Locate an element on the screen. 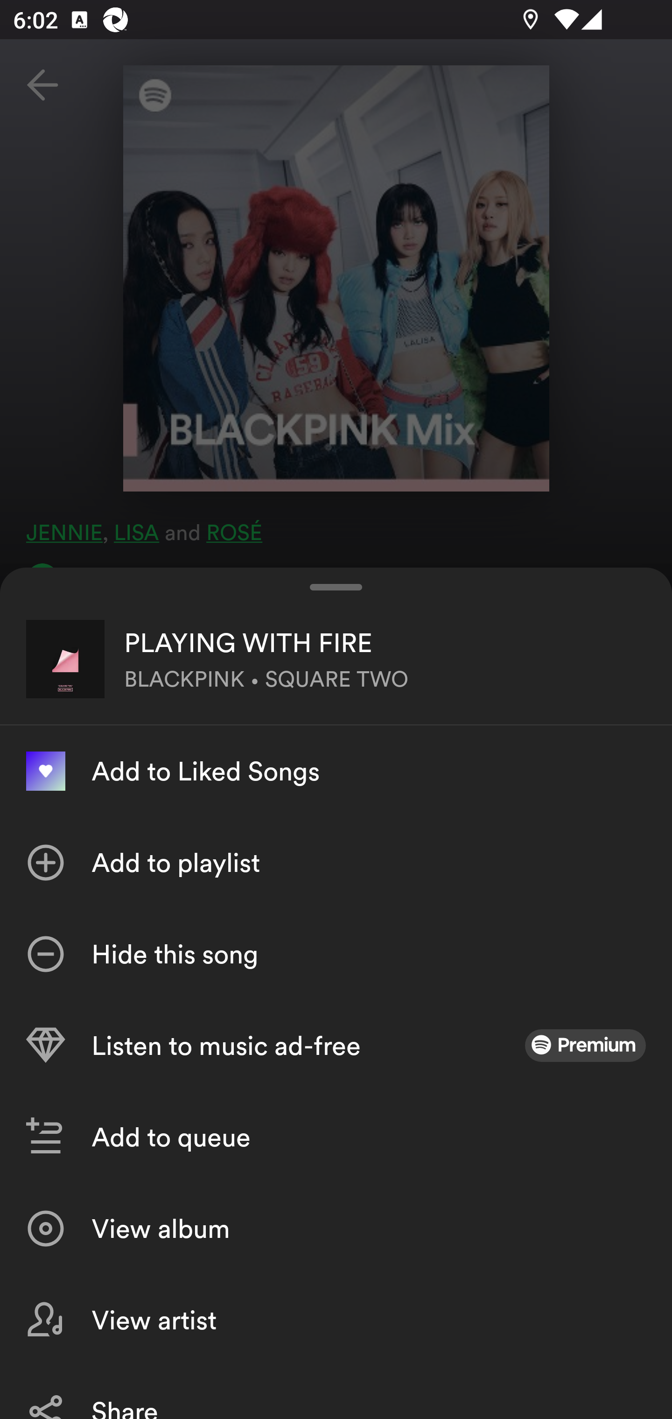  Hide this song is located at coordinates (336, 954).